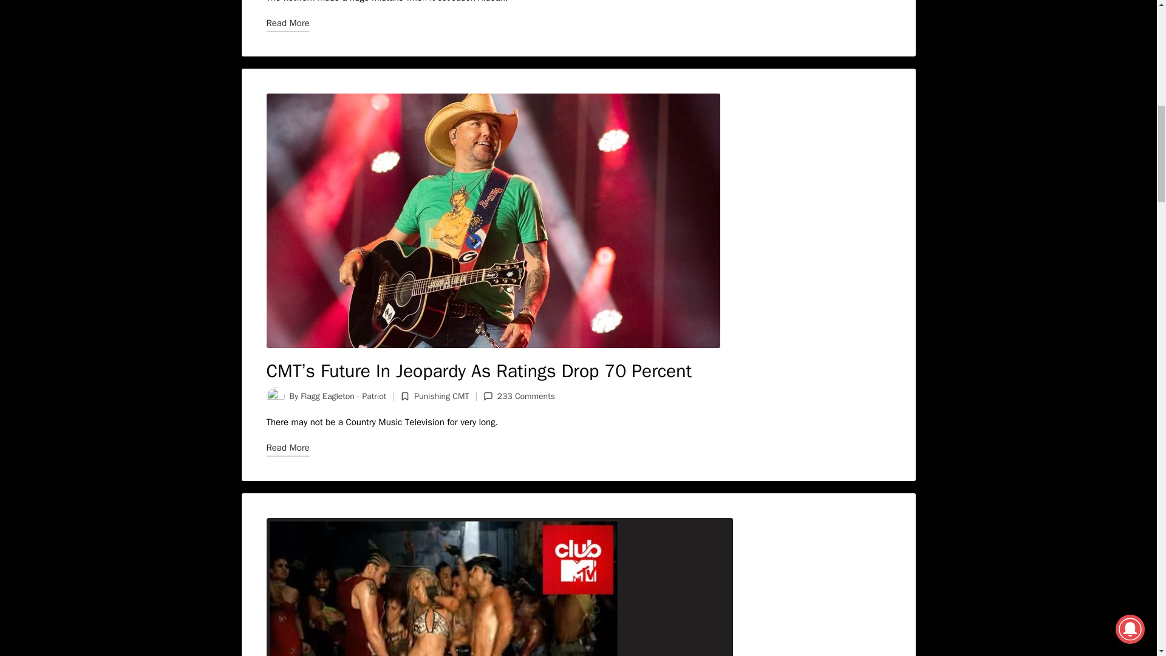 This screenshot has width=1166, height=656. Describe the element at coordinates (287, 447) in the screenshot. I see `Read More` at that location.